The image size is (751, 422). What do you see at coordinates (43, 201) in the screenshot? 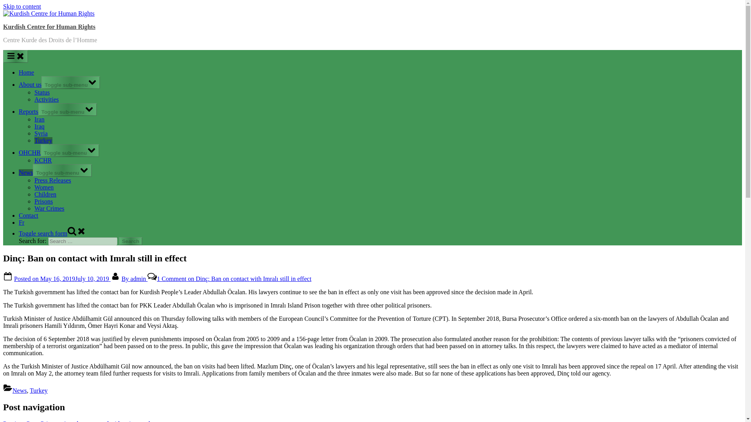
I see `Prisons` at bounding box center [43, 201].